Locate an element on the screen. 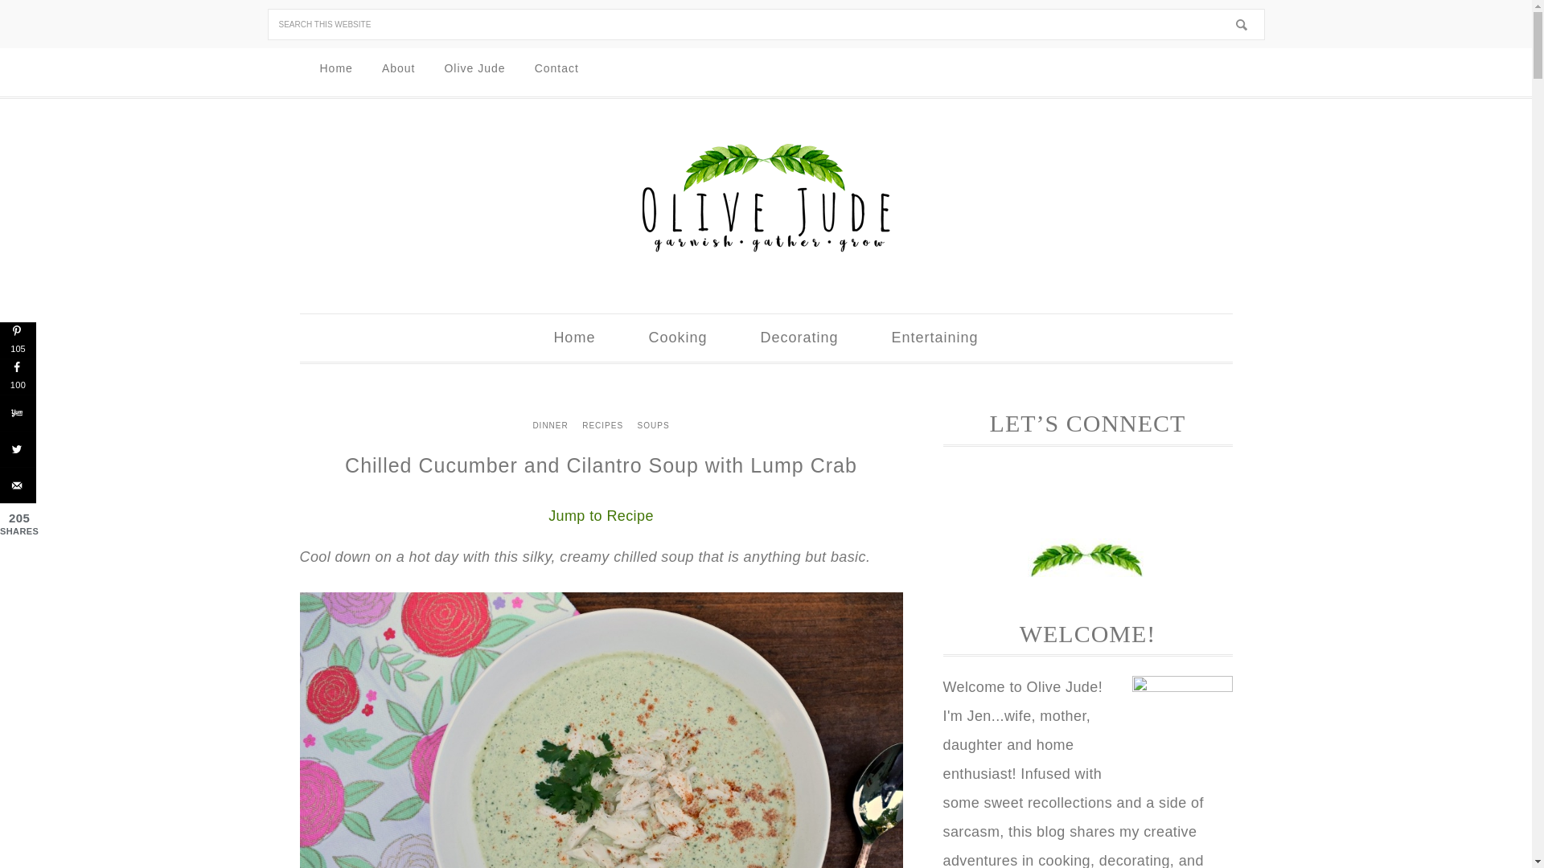 This screenshot has height=868, width=1544. Cooking is located at coordinates (677, 338).